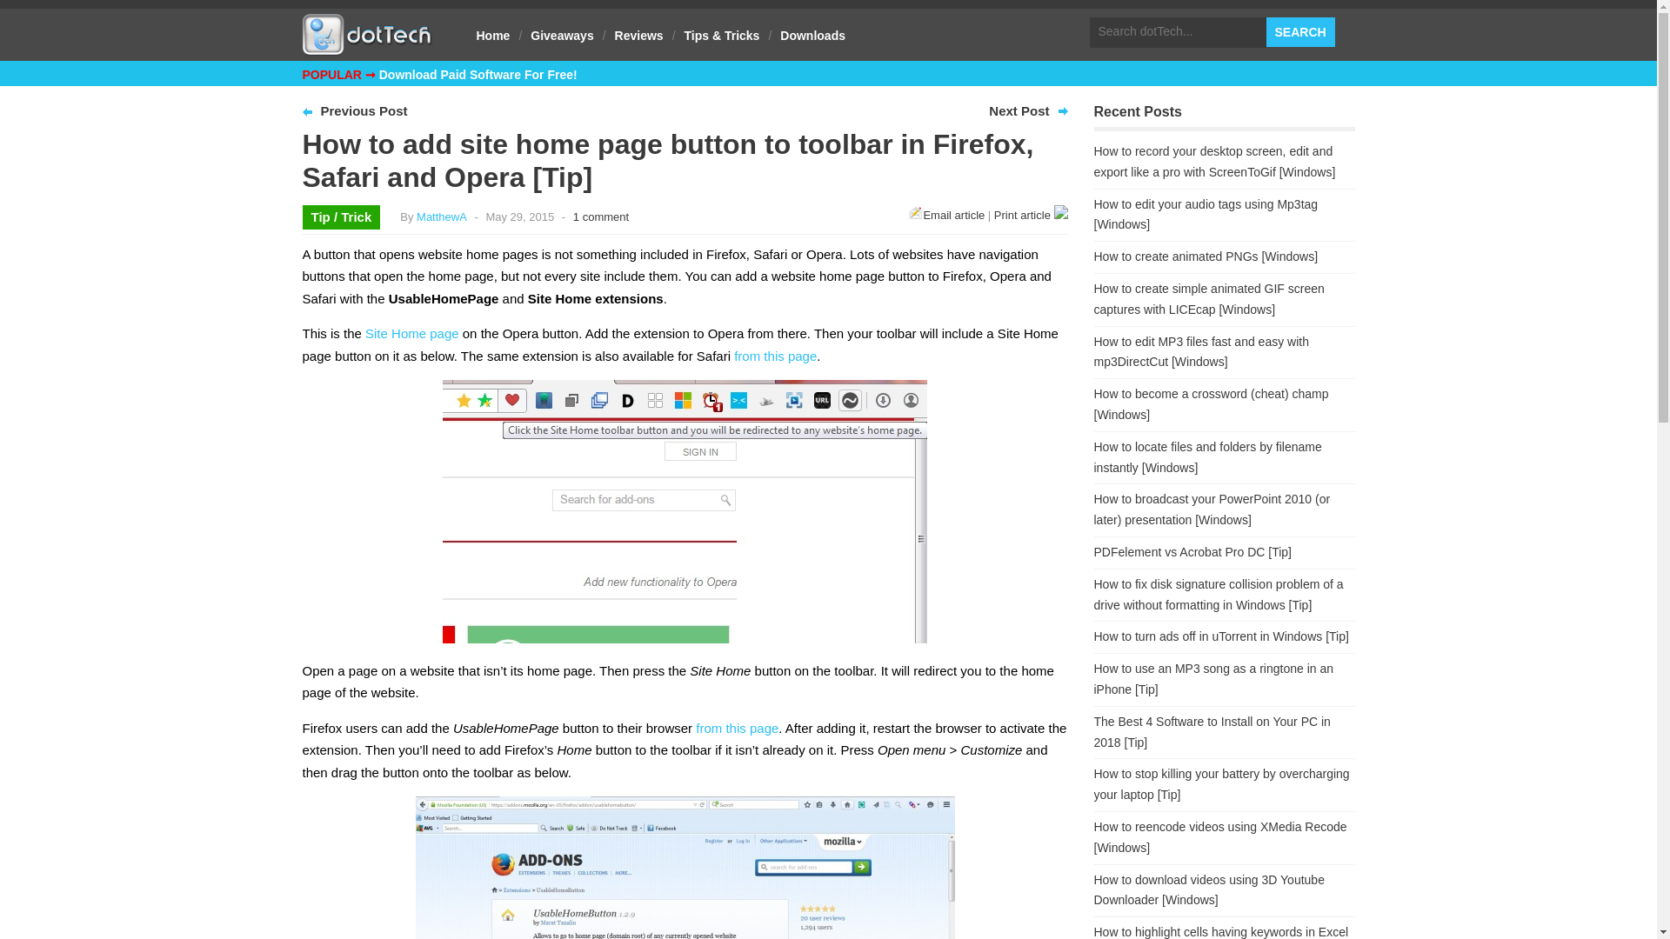 This screenshot has height=939, width=1670. I want to click on Search, so click(1299, 32).